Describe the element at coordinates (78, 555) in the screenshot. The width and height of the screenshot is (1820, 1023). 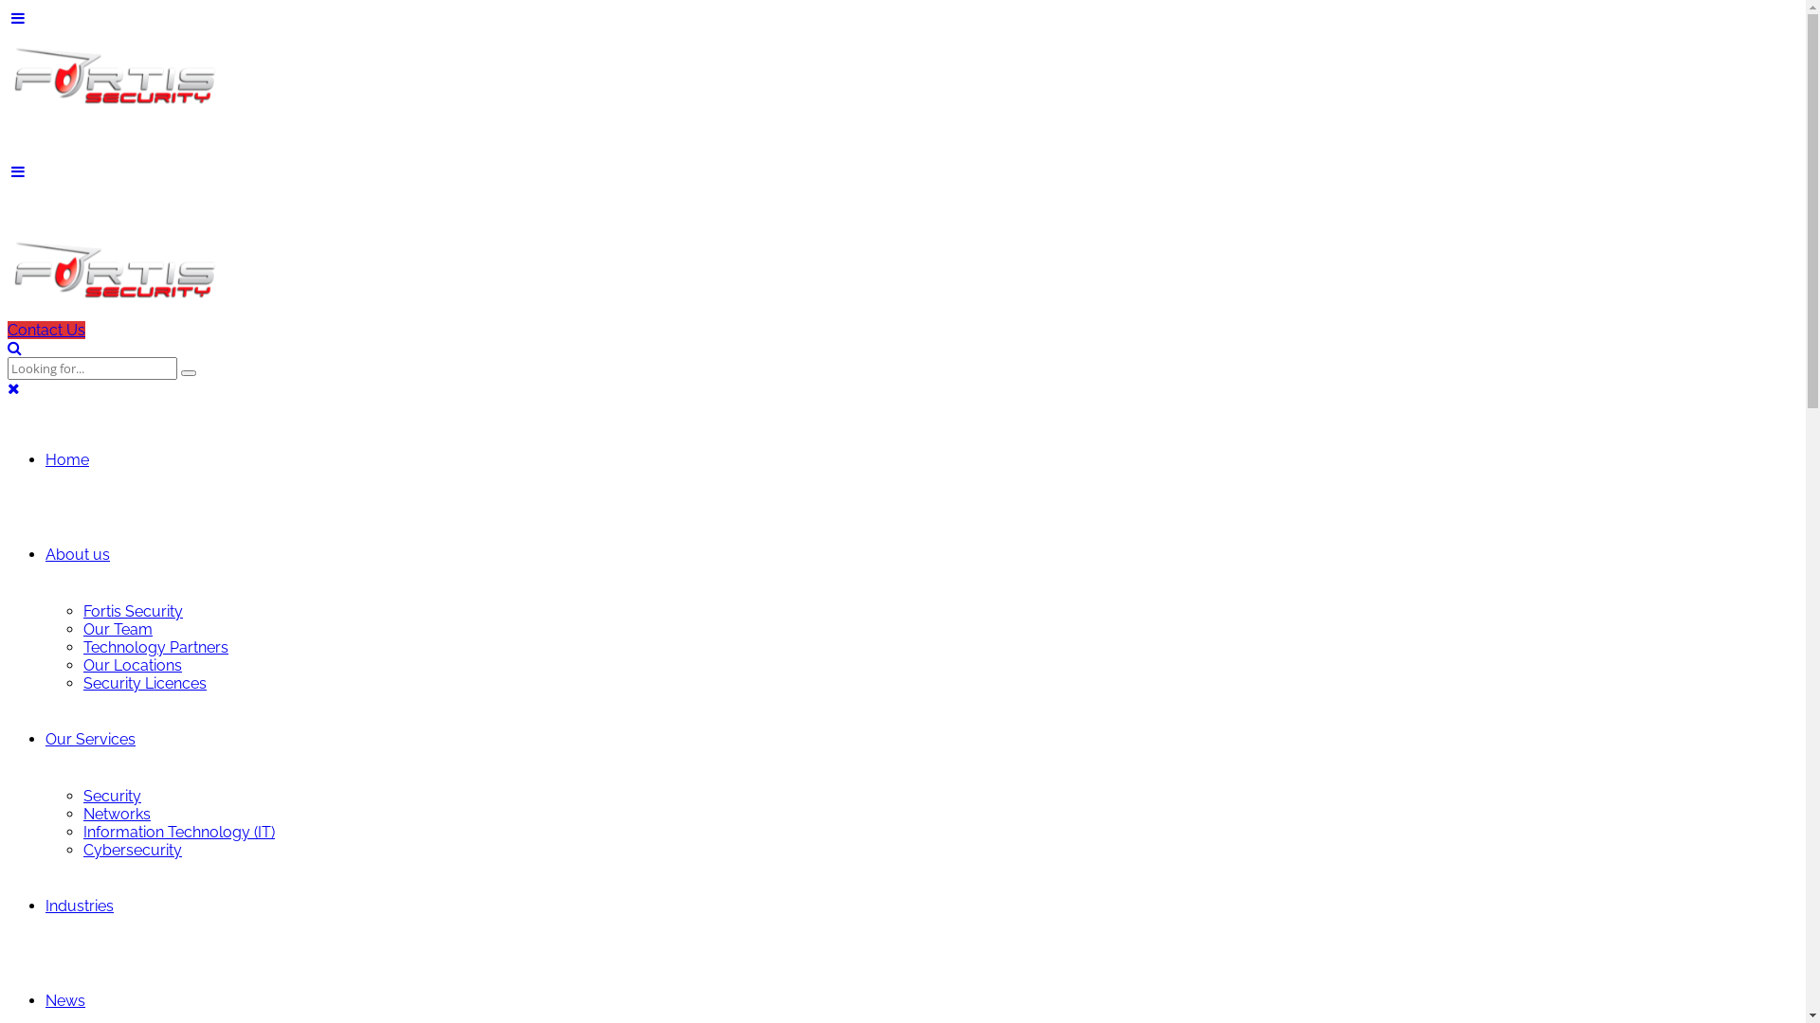
I see `About us` at that location.